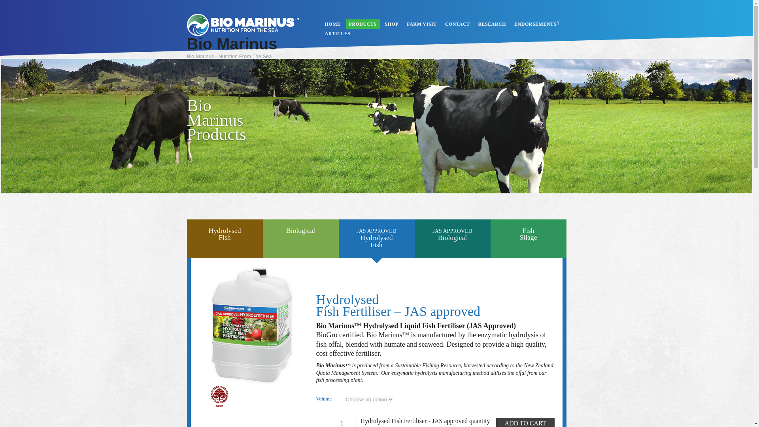 Image resolution: width=759 pixels, height=427 pixels. What do you see at coordinates (338, 34) in the screenshot?
I see `ENDORSEMENTS` at bounding box center [338, 34].